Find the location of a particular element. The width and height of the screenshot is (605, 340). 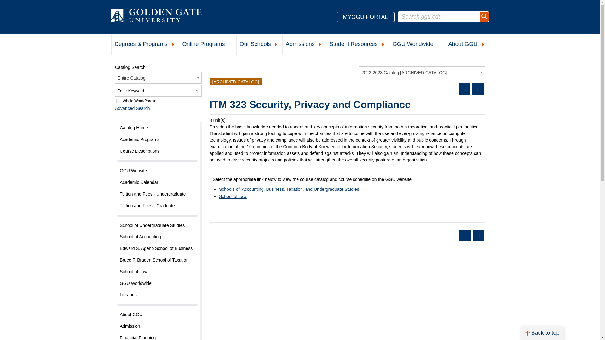

Expand Admissions Submenu is located at coordinates (320, 45).